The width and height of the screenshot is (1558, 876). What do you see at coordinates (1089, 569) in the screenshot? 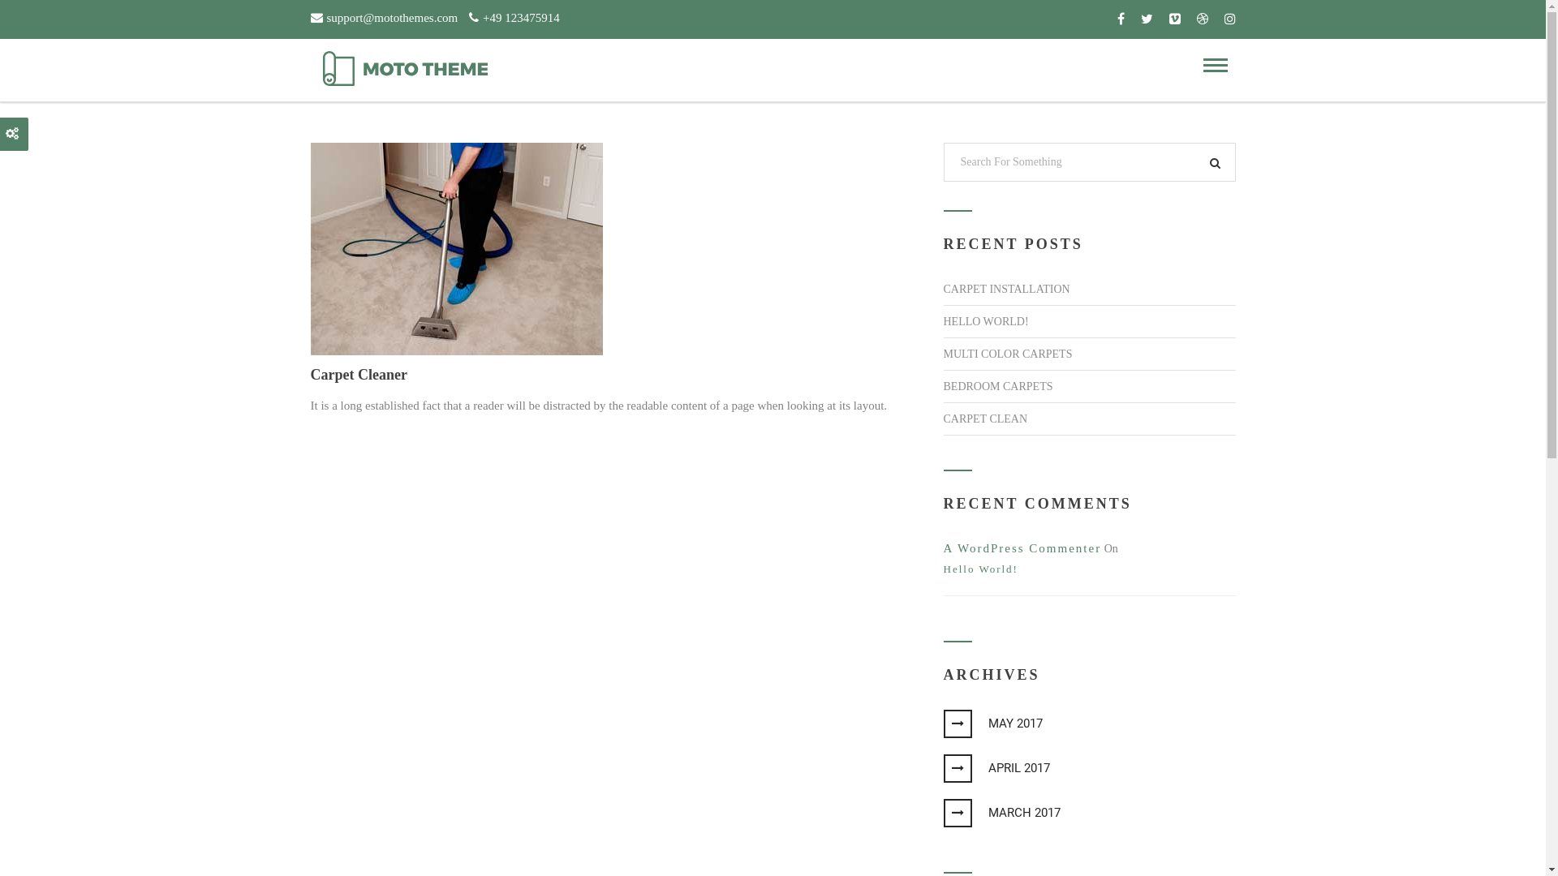
I see `Hello World!` at bounding box center [1089, 569].